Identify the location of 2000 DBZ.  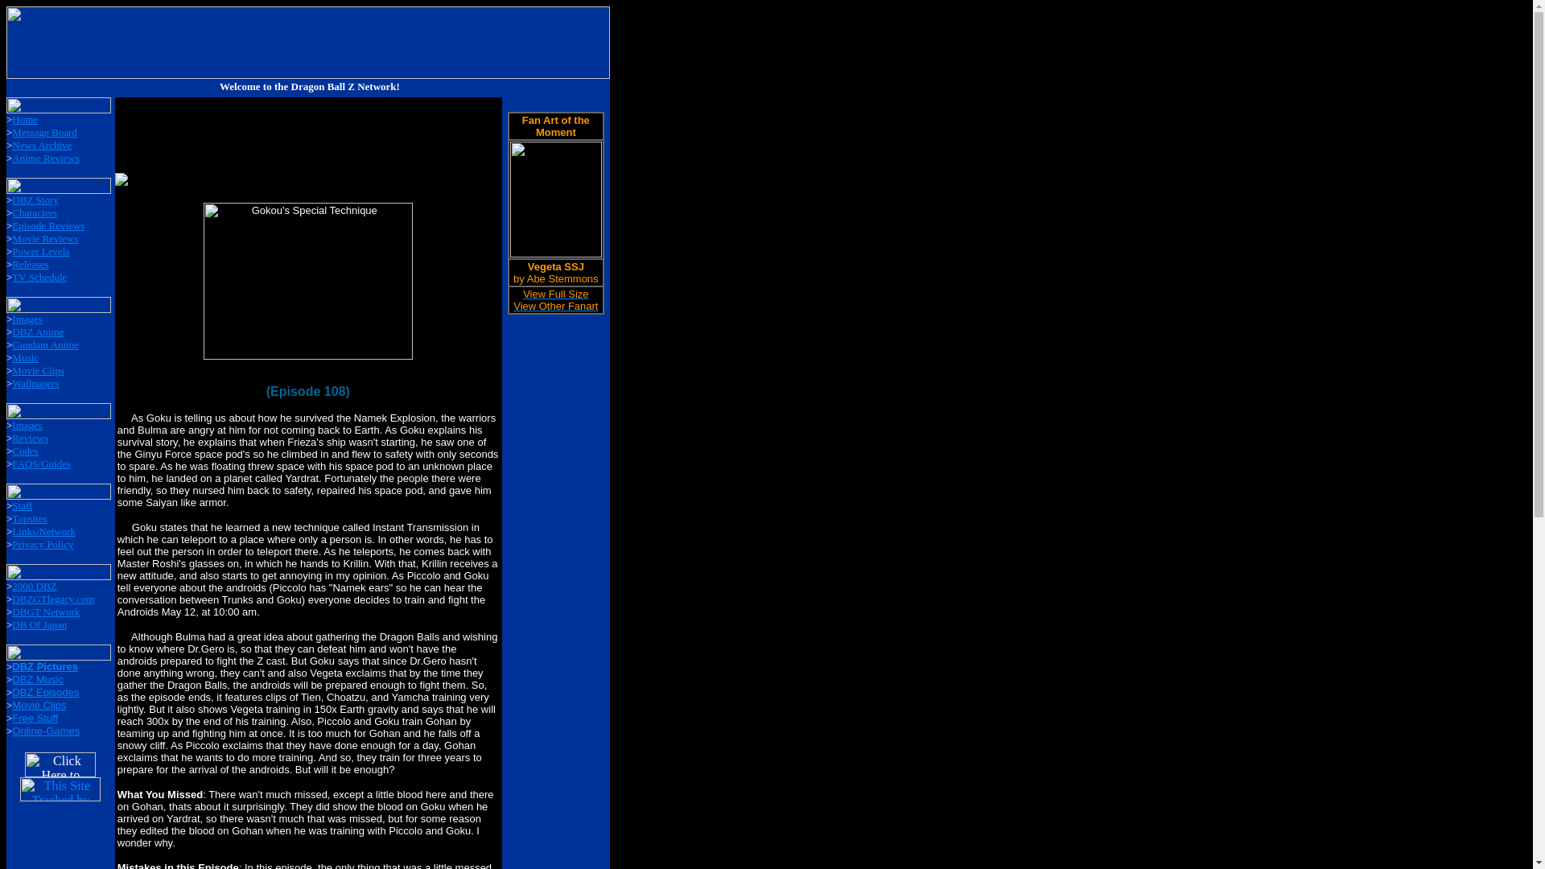
(34, 586).